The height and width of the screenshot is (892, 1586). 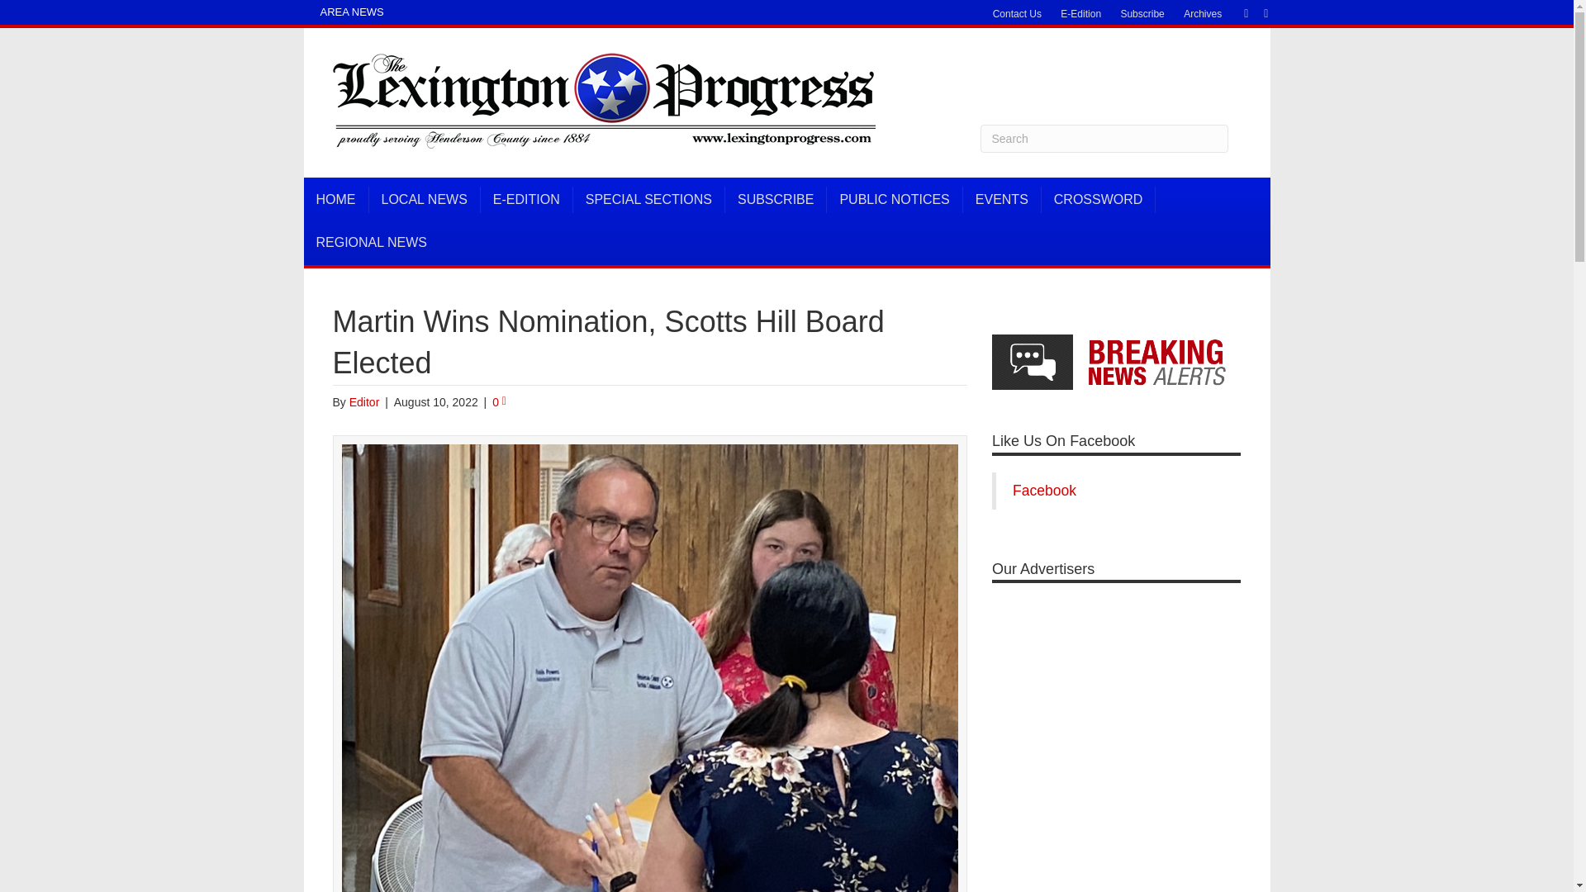 What do you see at coordinates (1080, 14) in the screenshot?
I see `E-Edition` at bounding box center [1080, 14].